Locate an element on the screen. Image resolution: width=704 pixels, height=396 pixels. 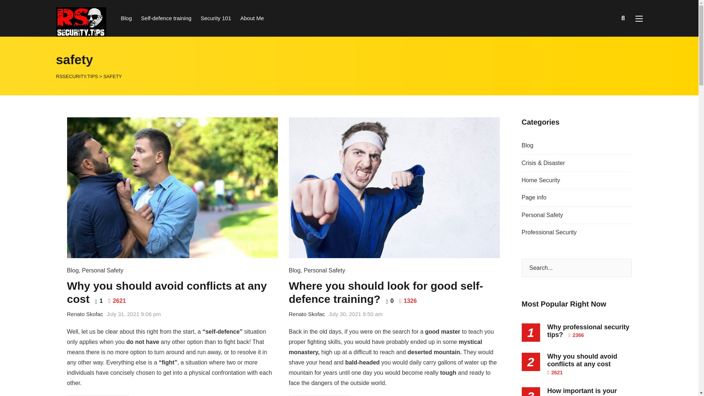
View all posts by Renato Skofac is located at coordinates (85, 314).